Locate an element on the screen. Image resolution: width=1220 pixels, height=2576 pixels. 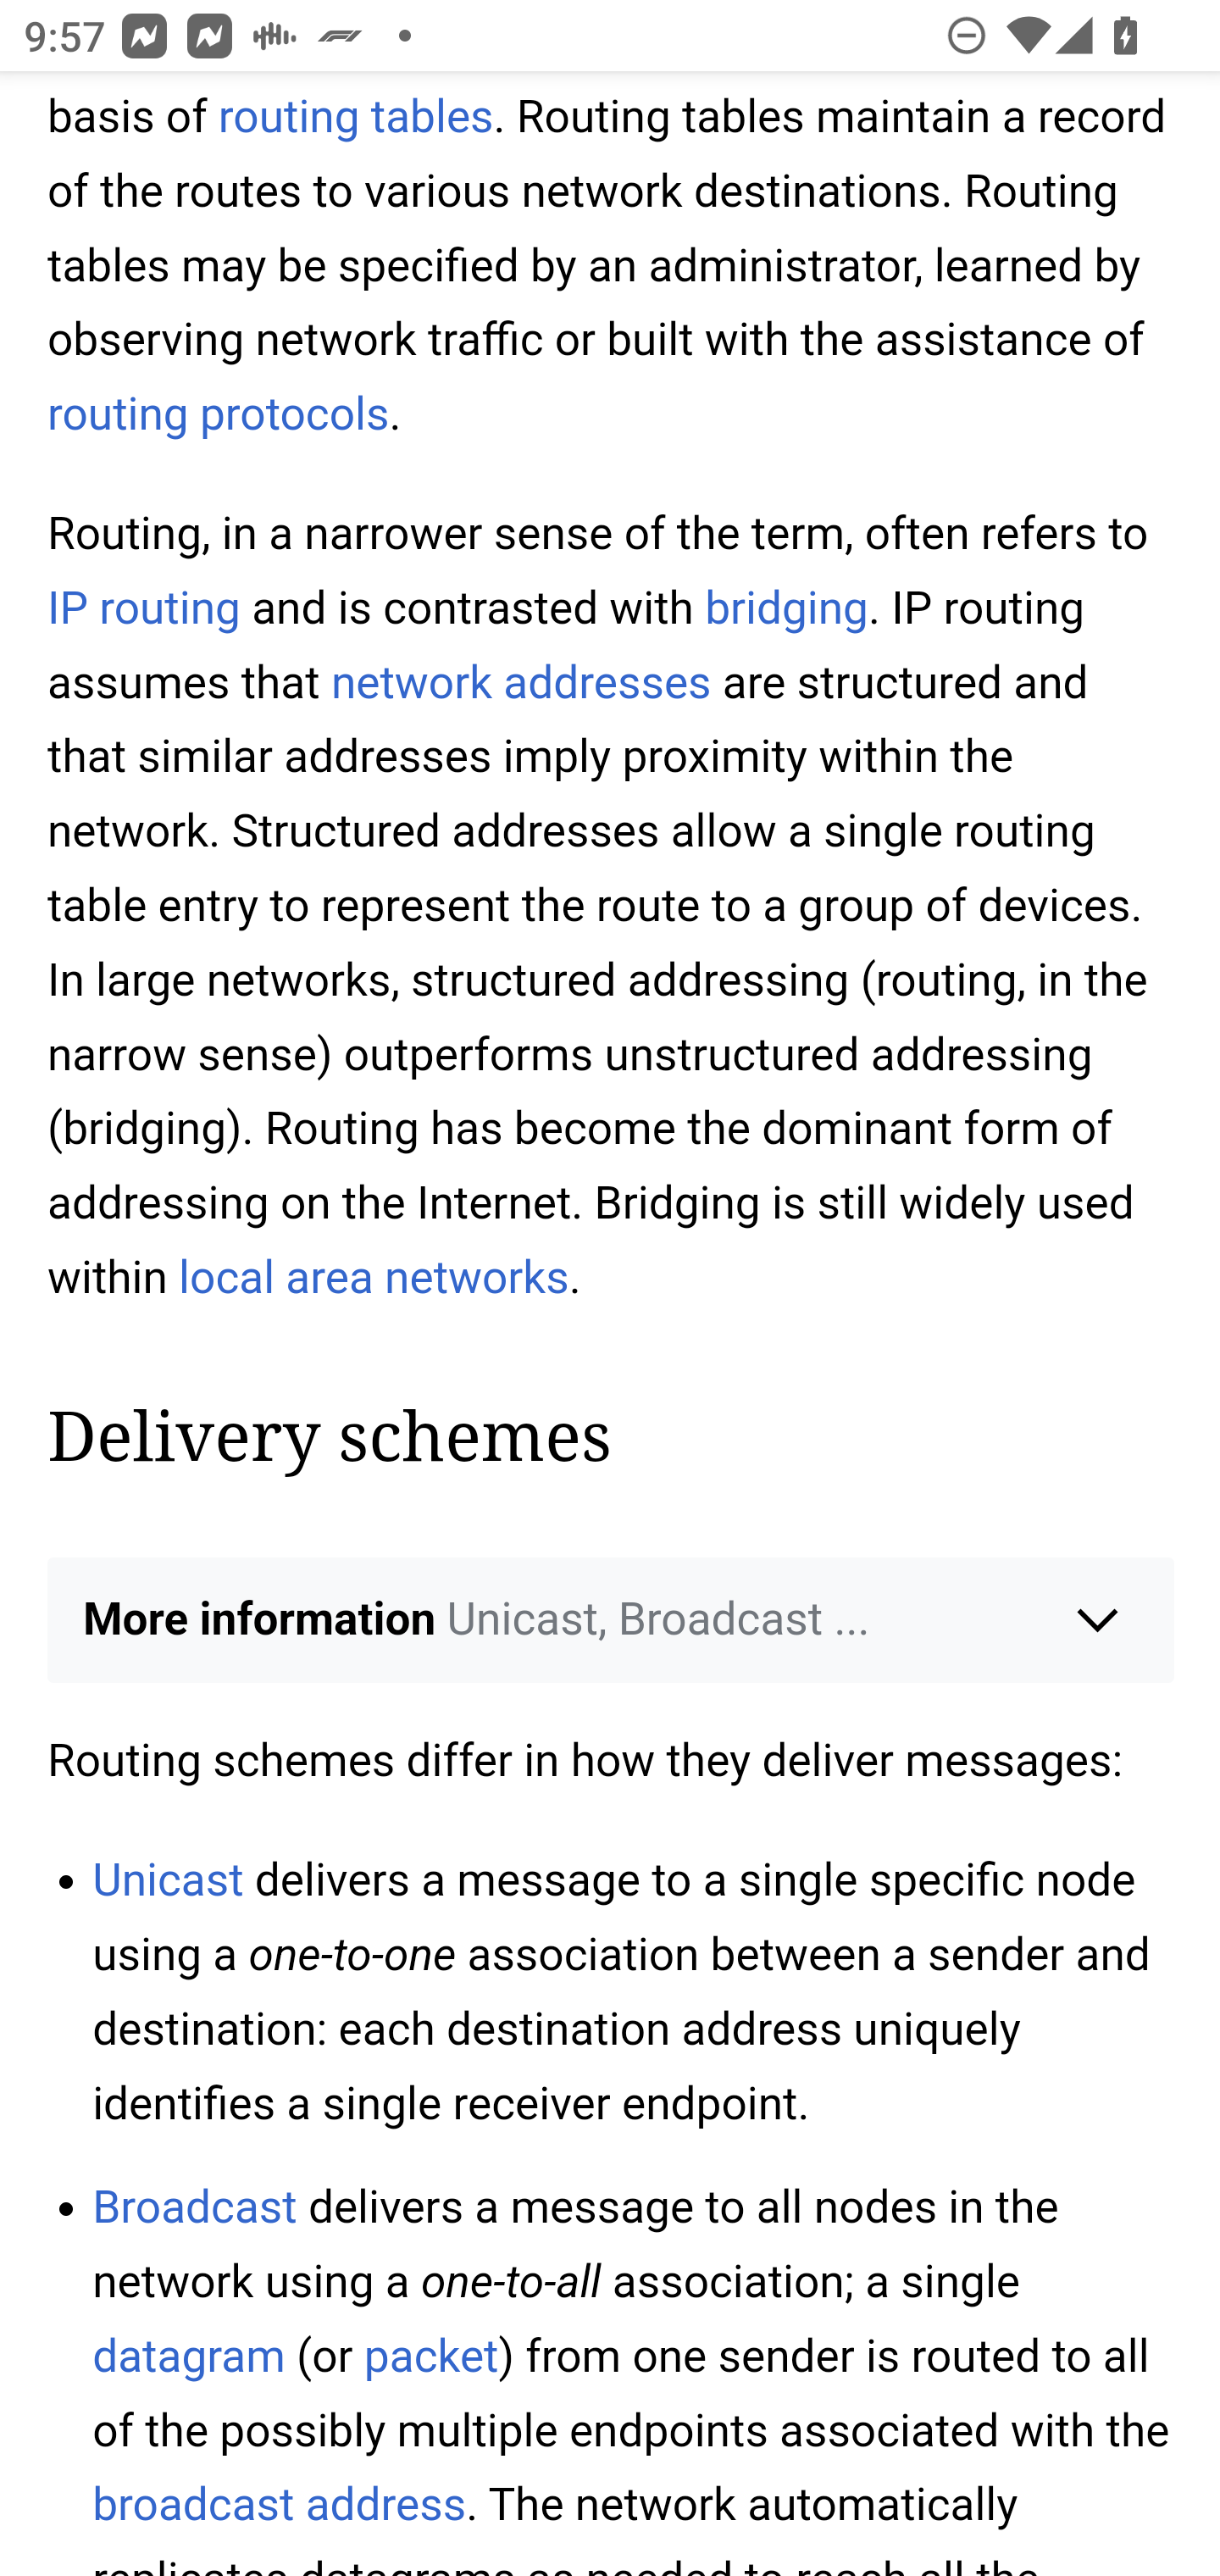
datagram is located at coordinates (189, 2357).